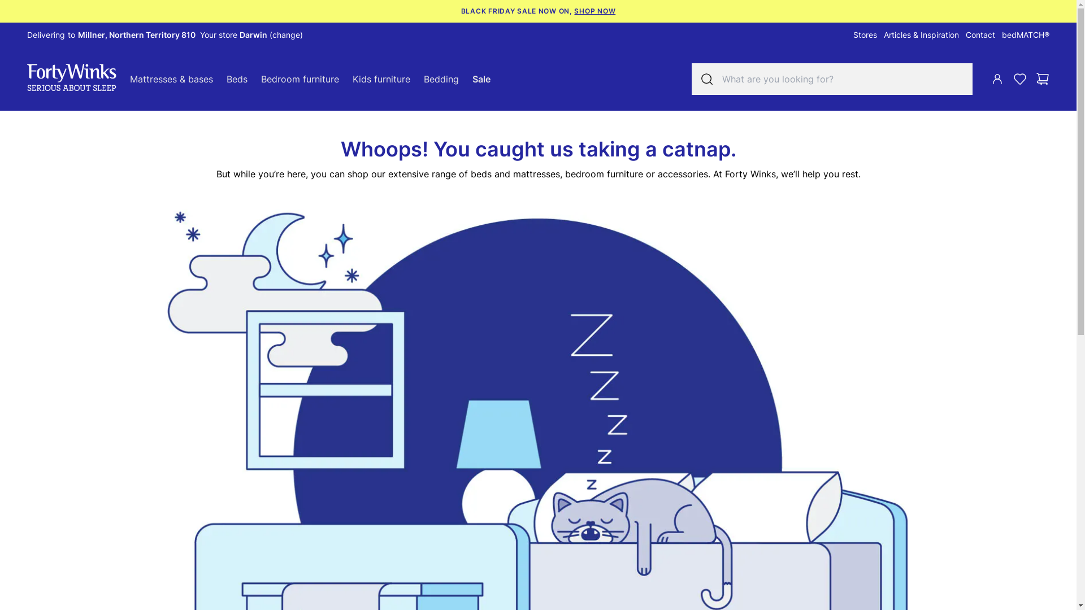 This screenshot has height=610, width=1085. I want to click on Contact, so click(980, 35).